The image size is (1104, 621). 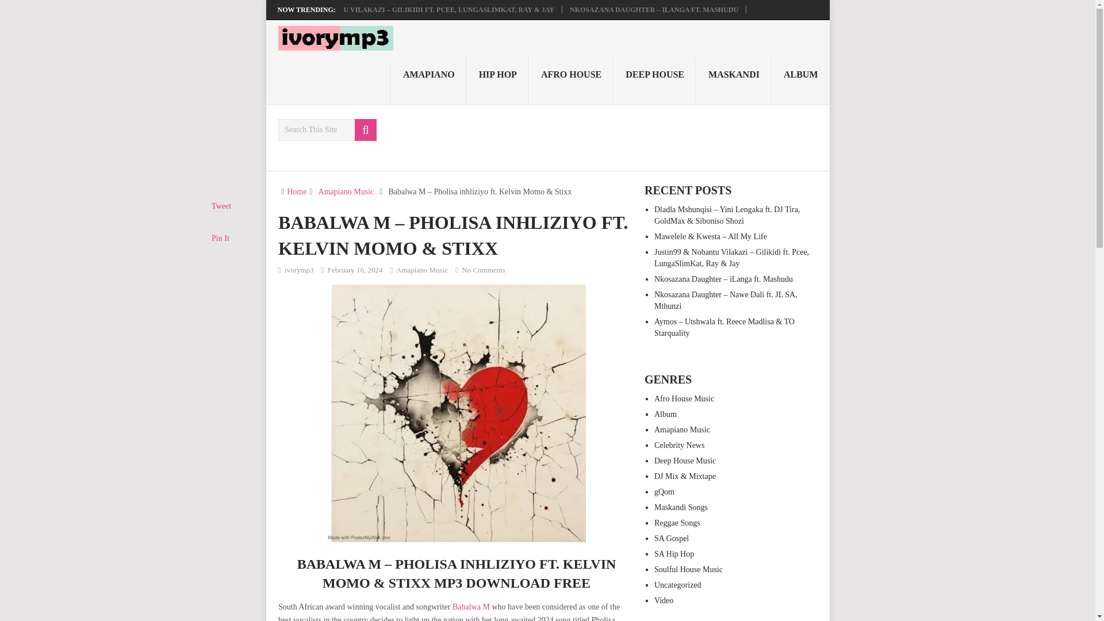 I want to click on AMAPIANO, so click(x=429, y=81).